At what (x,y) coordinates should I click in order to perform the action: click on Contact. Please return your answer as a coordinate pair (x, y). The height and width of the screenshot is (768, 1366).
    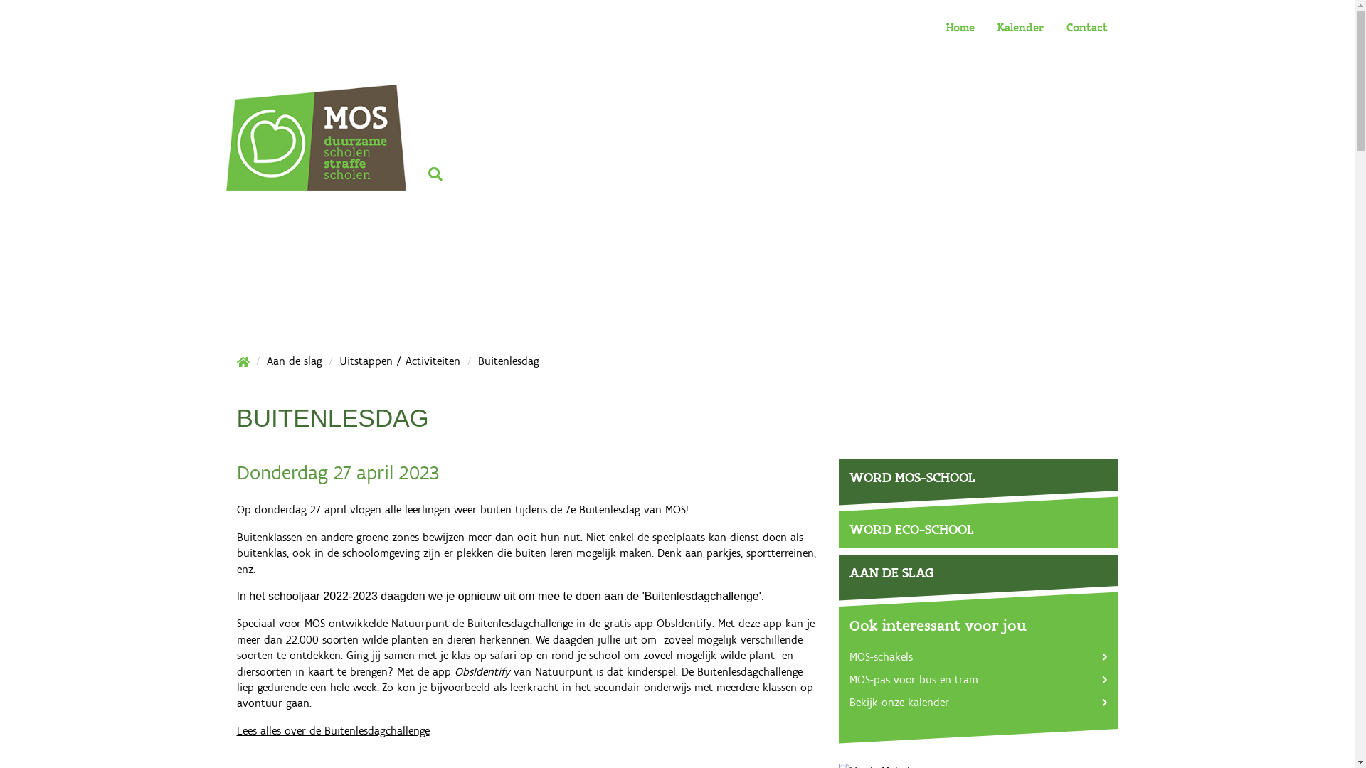
    Looking at the image, I should click on (1086, 28).